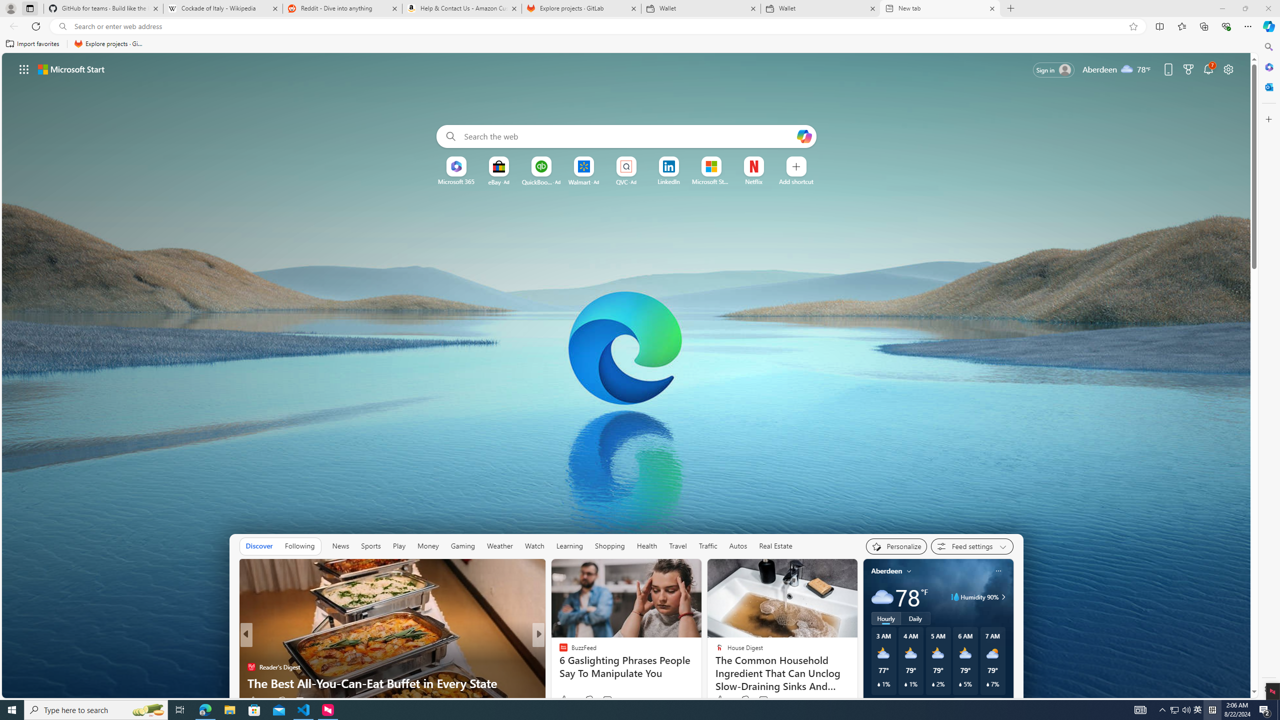  Describe the element at coordinates (559, 651) in the screenshot. I see `App bar` at that location.